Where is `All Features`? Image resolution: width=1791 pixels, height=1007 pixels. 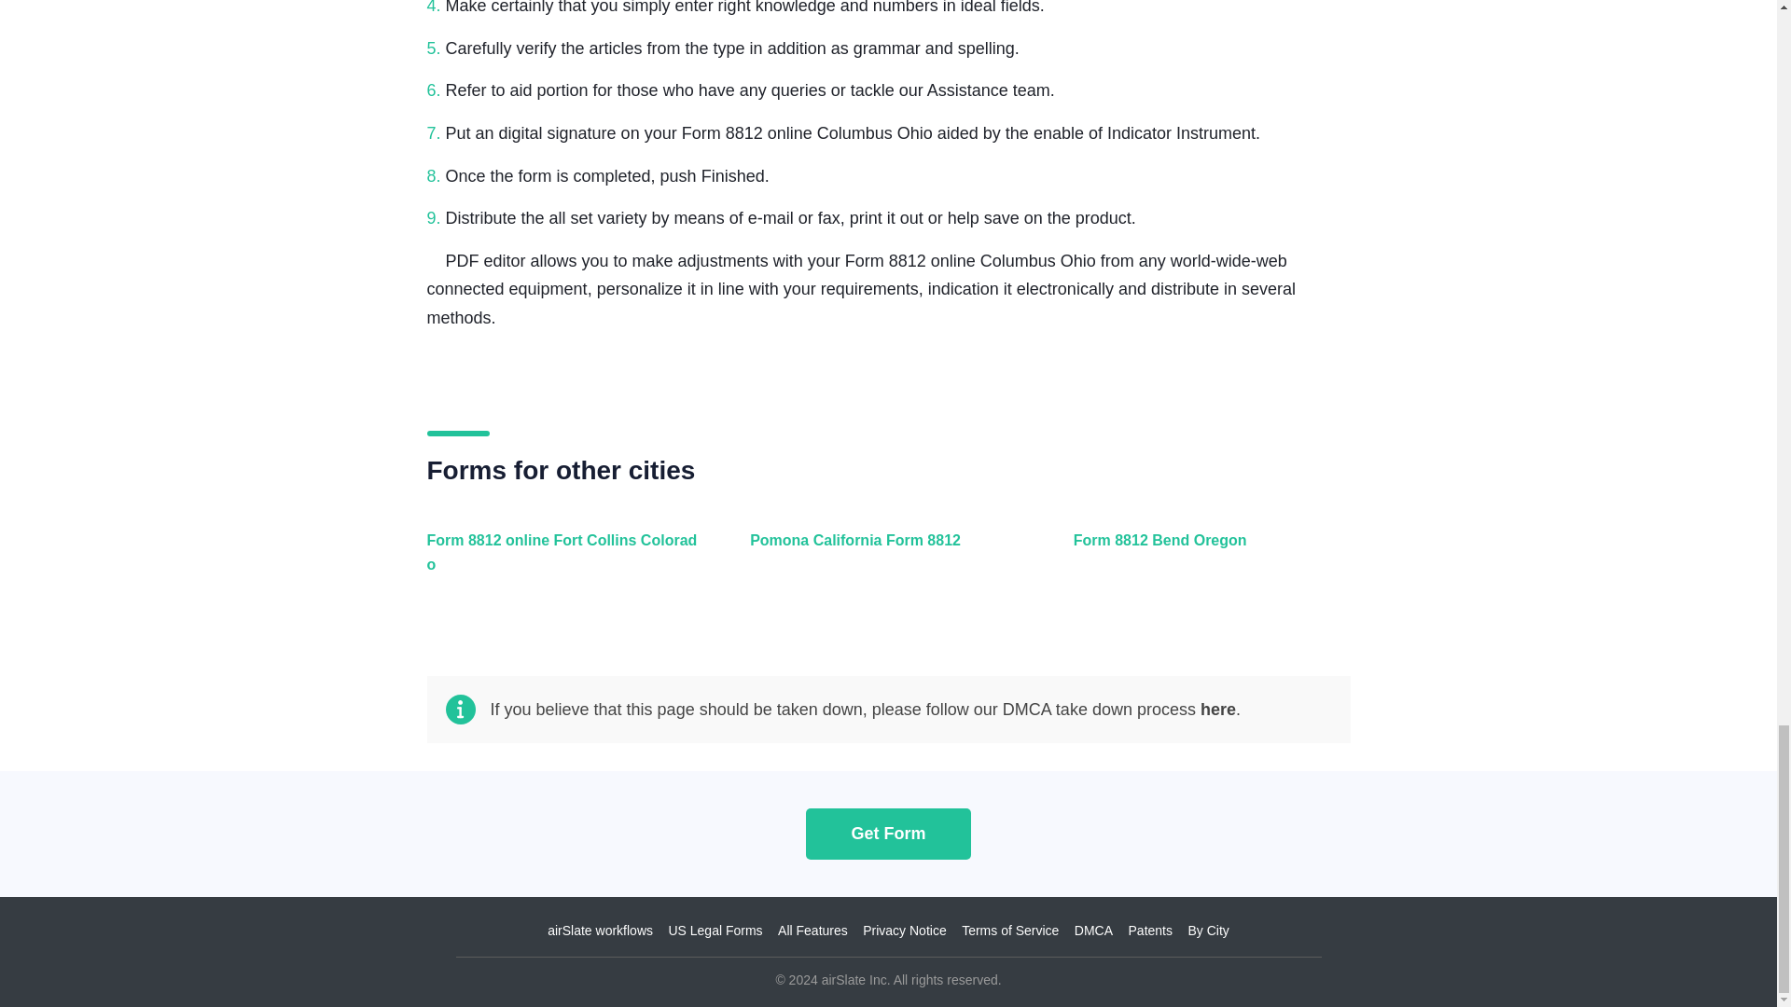
All Features is located at coordinates (812, 931).